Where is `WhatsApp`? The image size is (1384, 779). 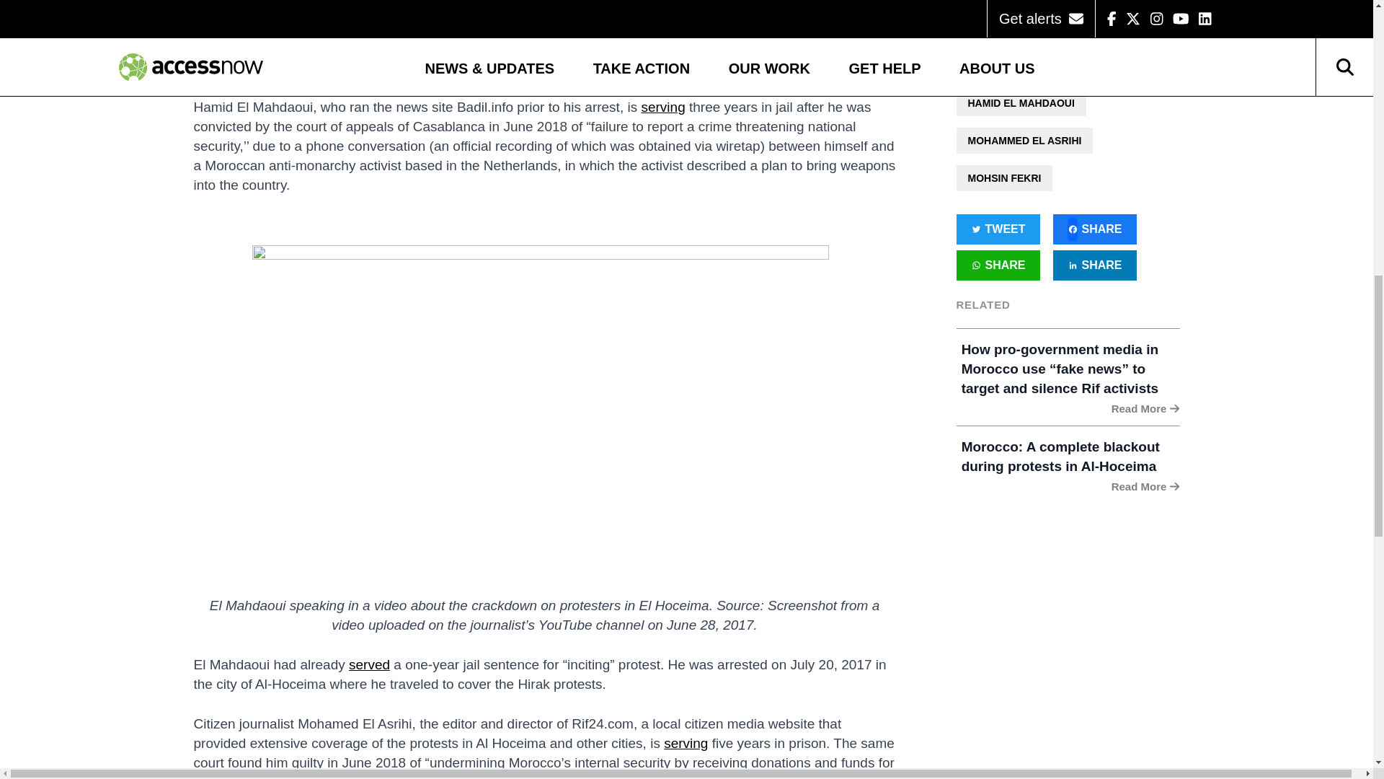
WhatsApp is located at coordinates (998, 265).